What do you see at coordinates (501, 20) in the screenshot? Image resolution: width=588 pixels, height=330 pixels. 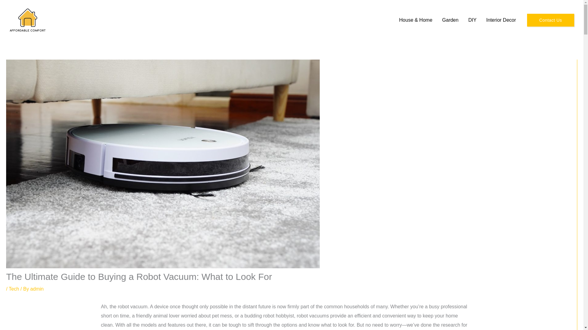 I see `Interior Decor` at bounding box center [501, 20].